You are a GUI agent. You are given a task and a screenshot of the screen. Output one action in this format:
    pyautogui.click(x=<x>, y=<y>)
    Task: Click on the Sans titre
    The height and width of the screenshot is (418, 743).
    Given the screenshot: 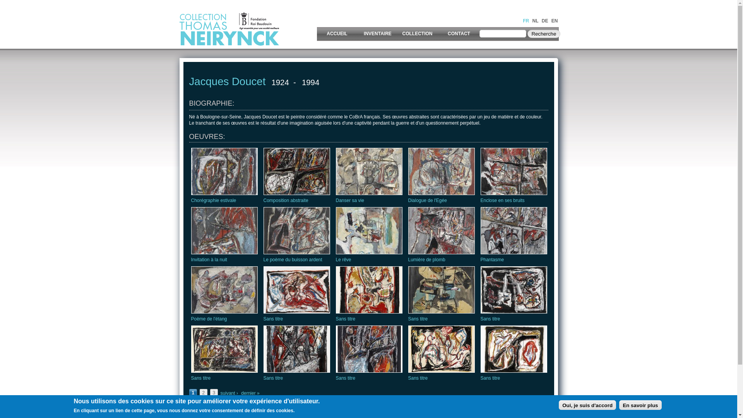 What is the action you would take?
    pyautogui.click(x=201, y=378)
    